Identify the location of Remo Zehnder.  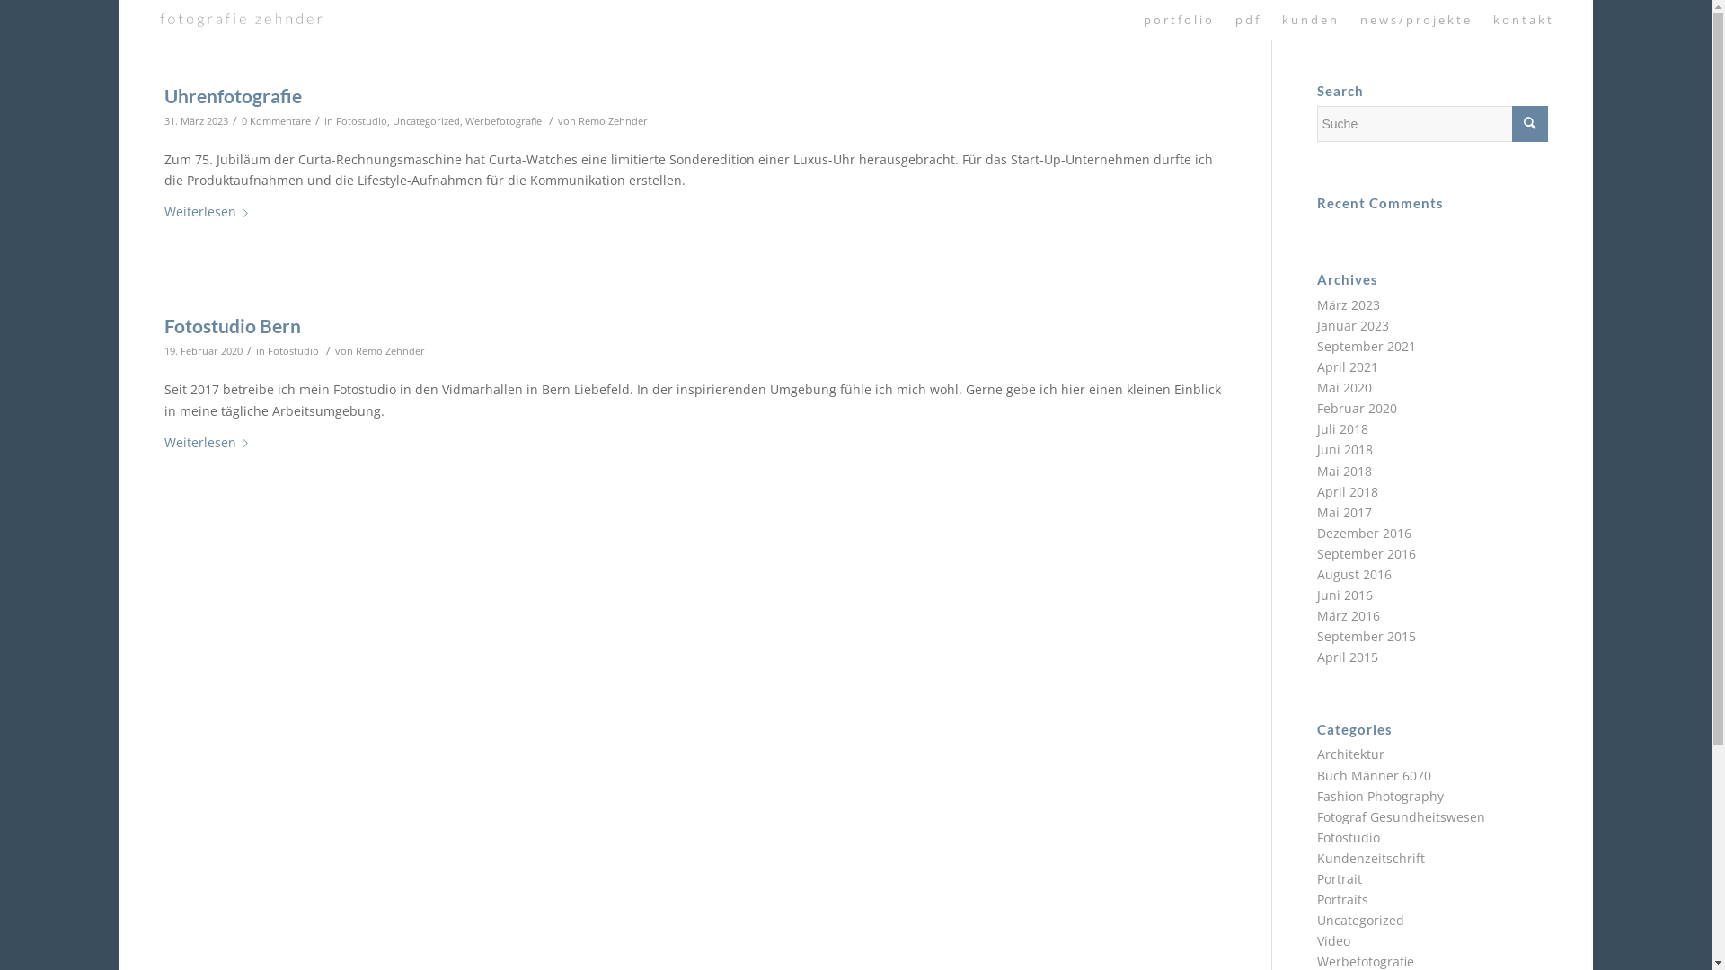
(390, 350).